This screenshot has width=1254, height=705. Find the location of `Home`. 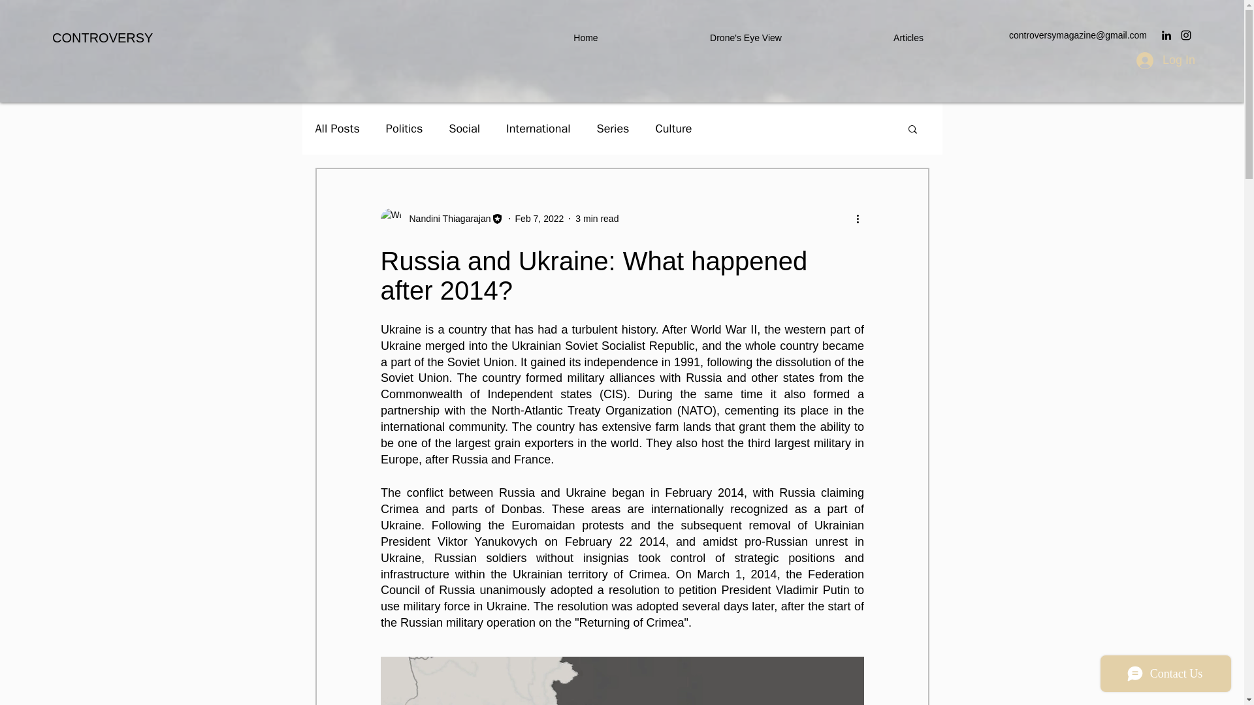

Home is located at coordinates (585, 38).